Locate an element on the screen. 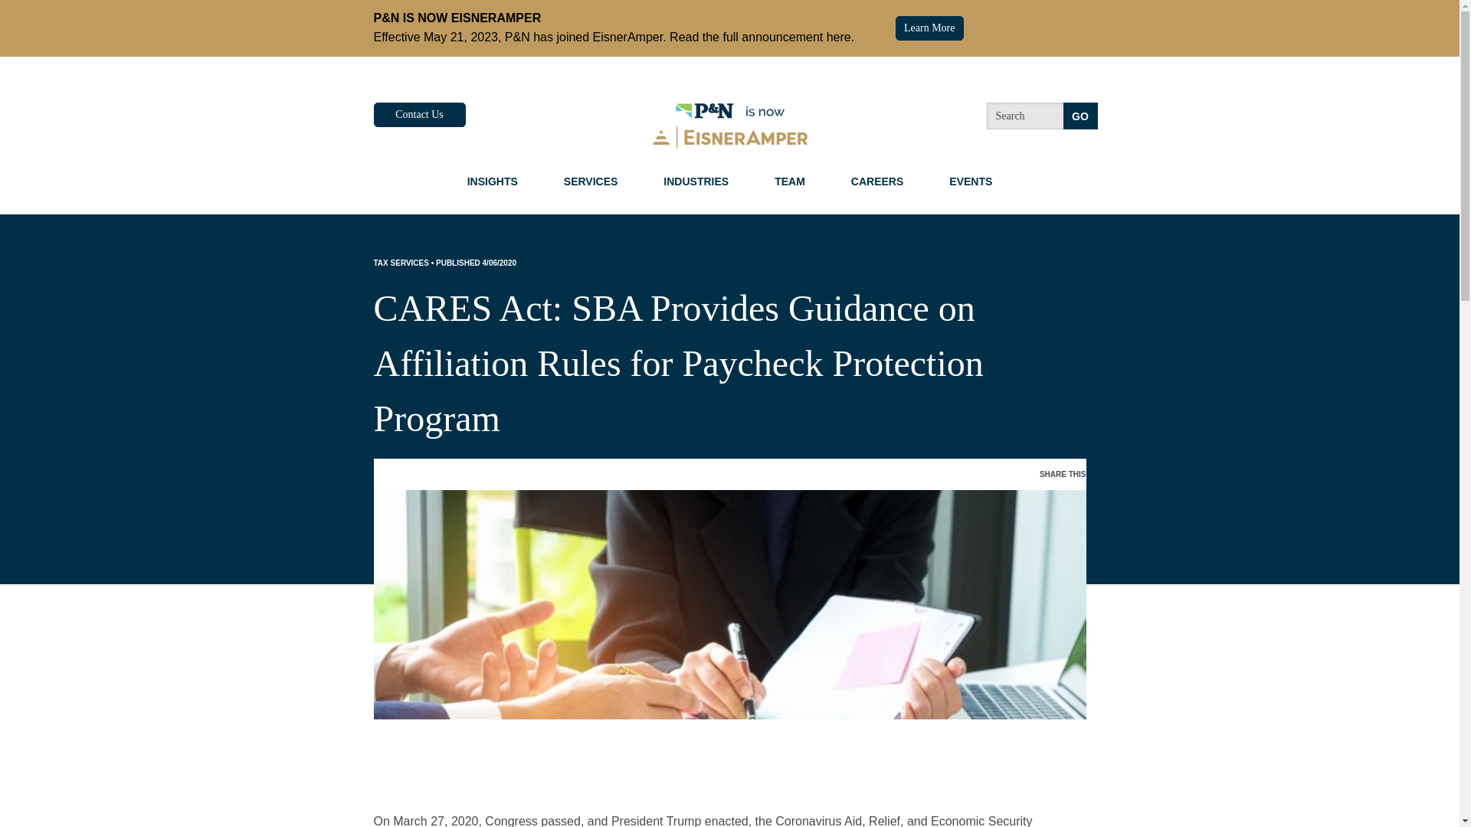  SERVICES is located at coordinates (591, 181).